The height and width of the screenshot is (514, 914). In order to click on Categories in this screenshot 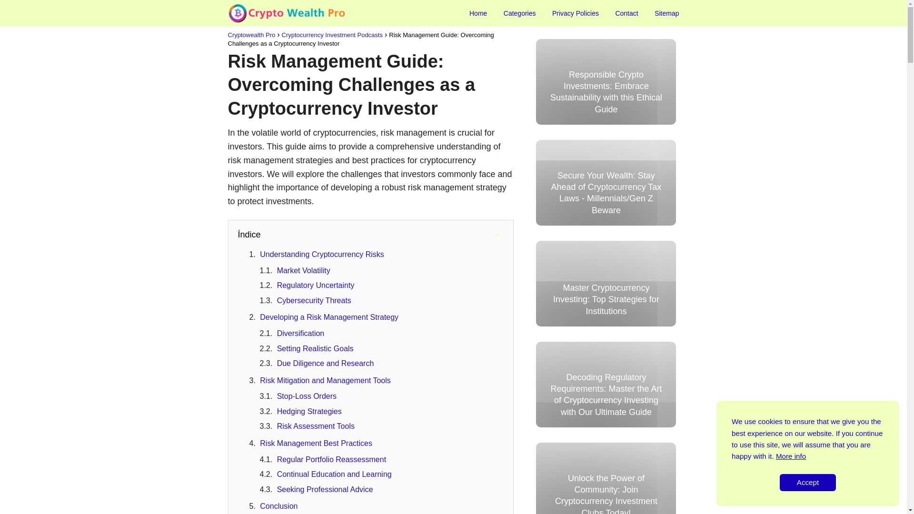, I will do `click(519, 13)`.